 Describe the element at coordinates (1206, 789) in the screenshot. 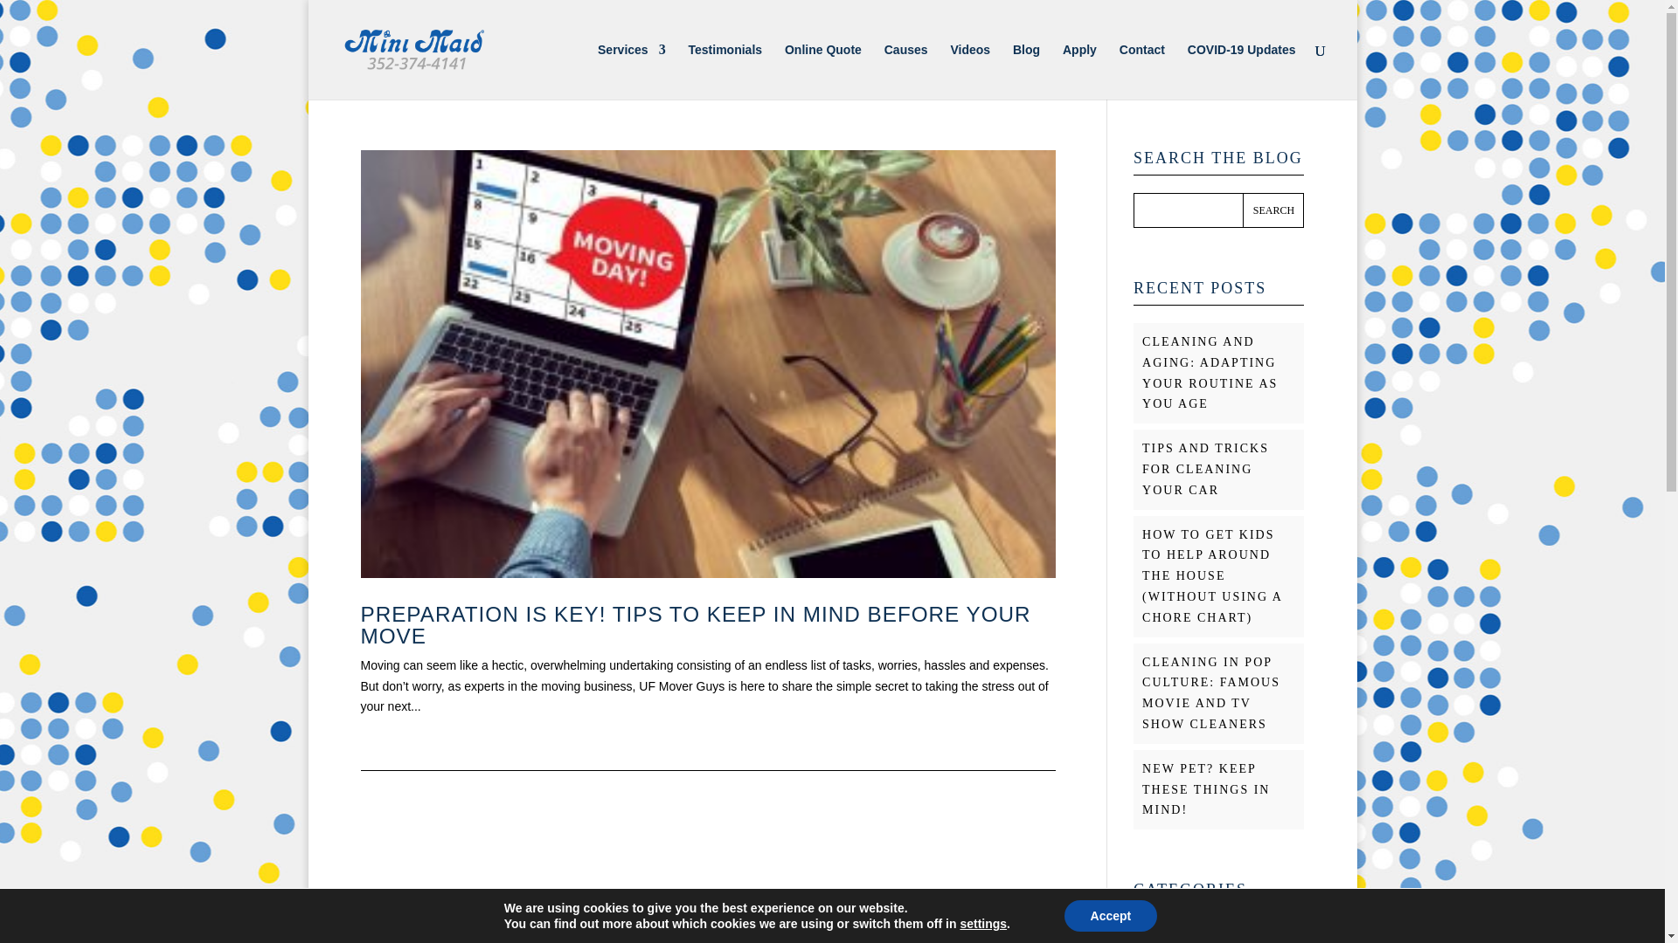

I see `NEW PET? KEEP THESE THINGS IN MIND!` at that location.